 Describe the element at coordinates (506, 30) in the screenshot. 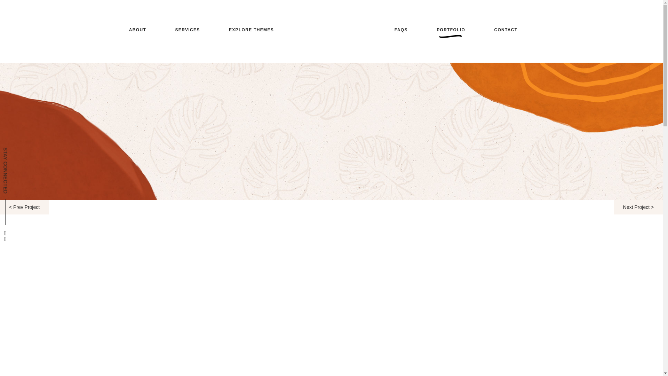

I see `CONTACT` at that location.